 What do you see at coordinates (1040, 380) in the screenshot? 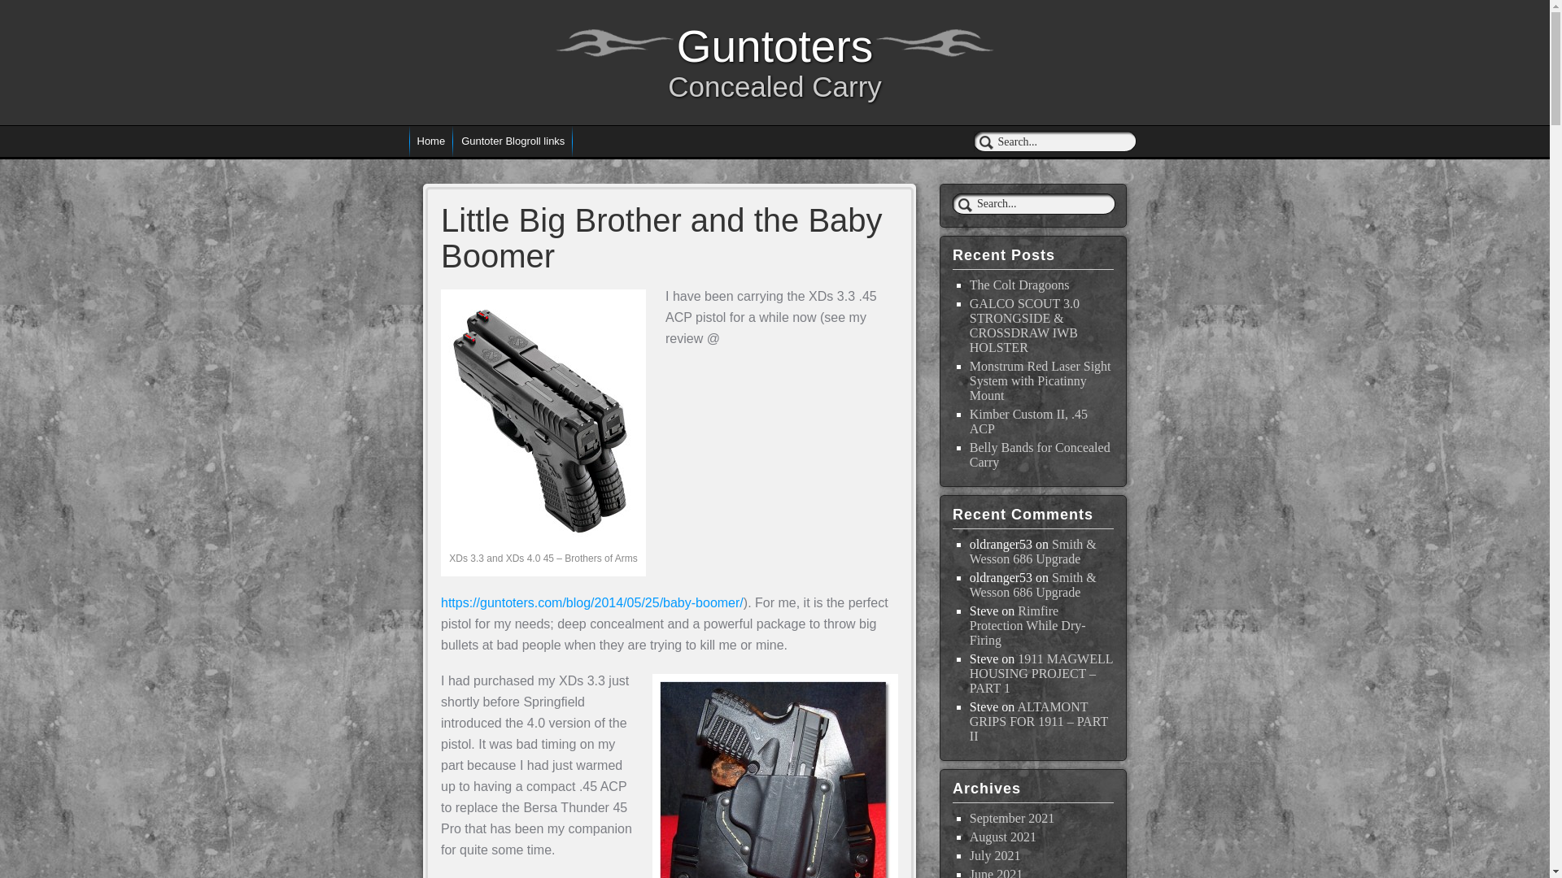
I see `Monstrum Red Laser Sight System with Picatinny Mount` at bounding box center [1040, 380].